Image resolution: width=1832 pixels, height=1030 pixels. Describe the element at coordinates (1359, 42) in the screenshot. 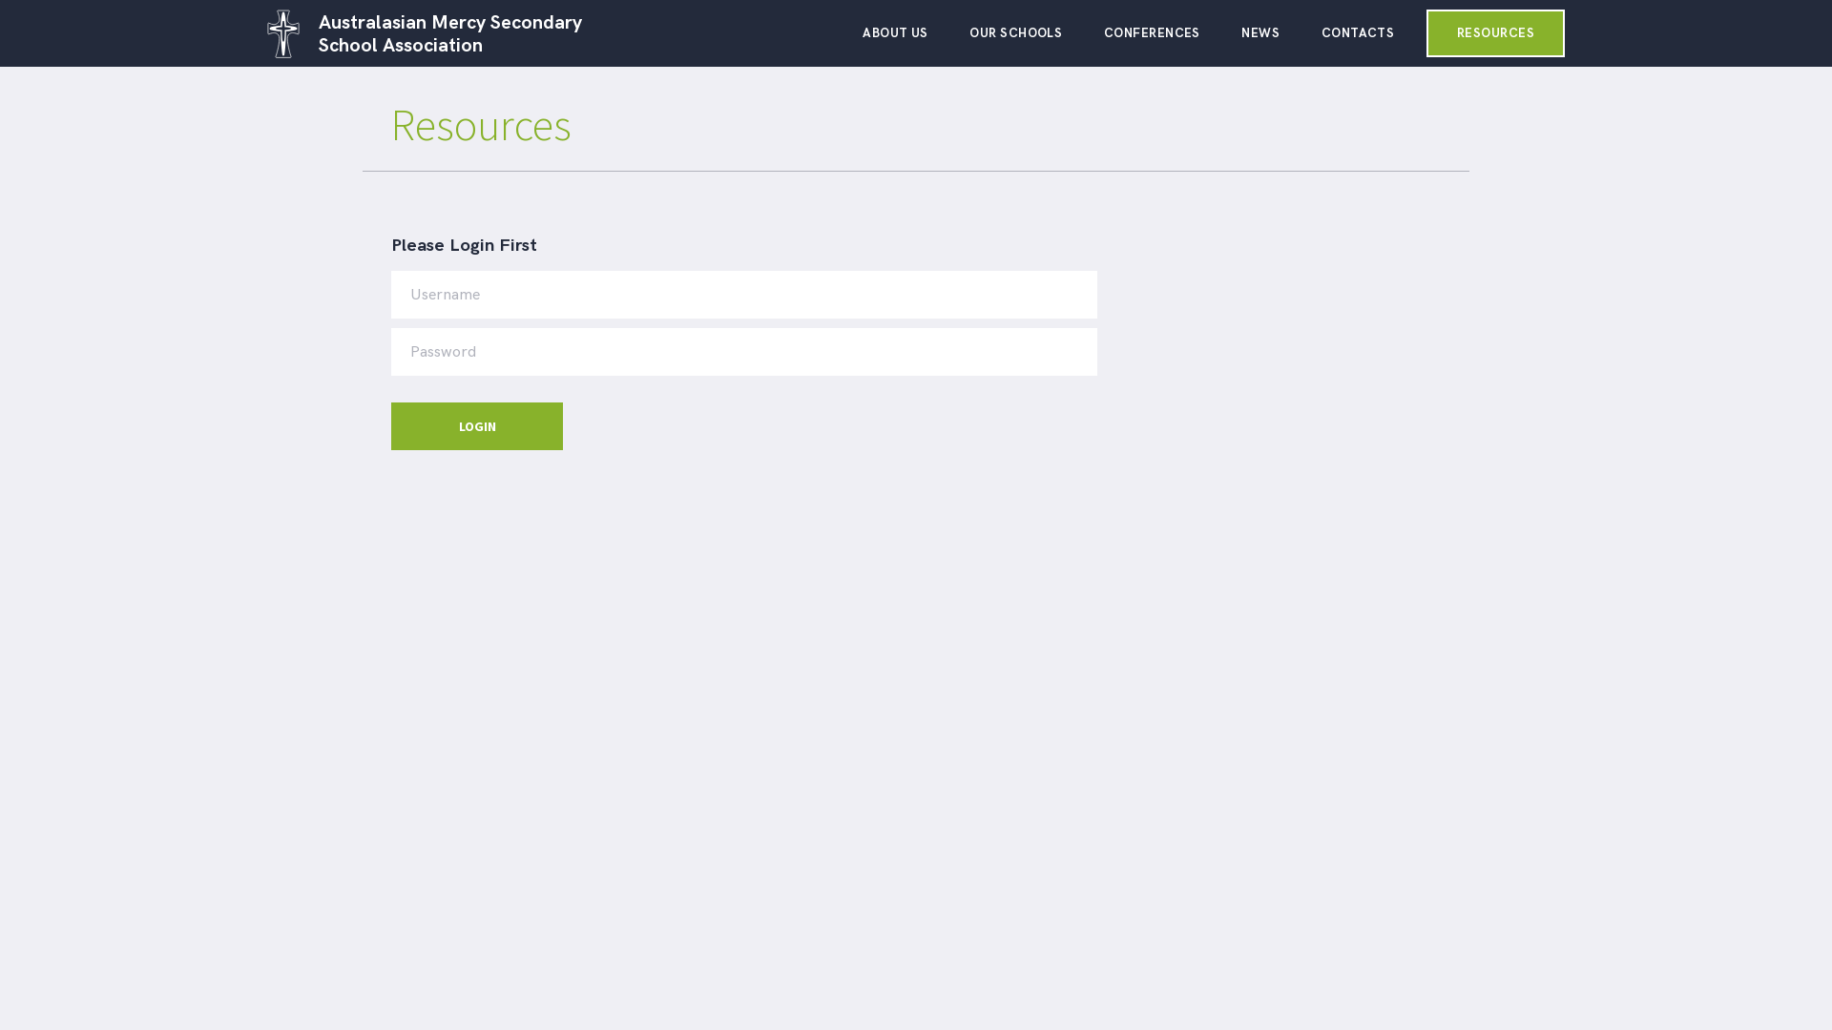

I see `CONTACTS` at that location.